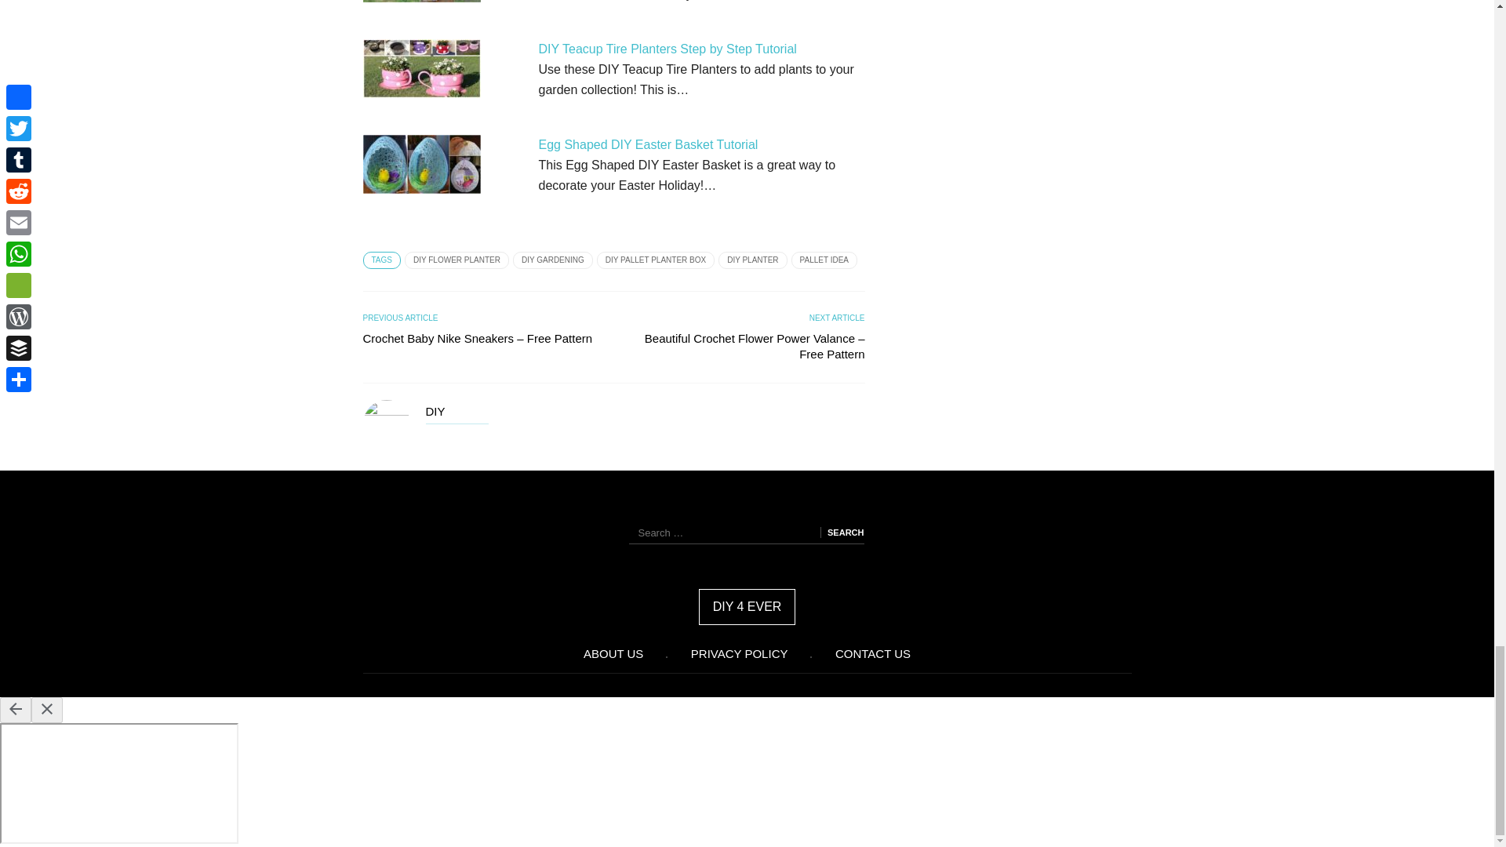 Image resolution: width=1506 pixels, height=847 pixels. I want to click on DIY 4 EVER, so click(747, 607).